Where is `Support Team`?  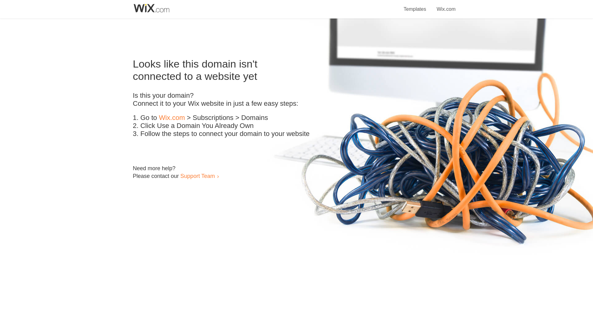 Support Team is located at coordinates (197, 176).